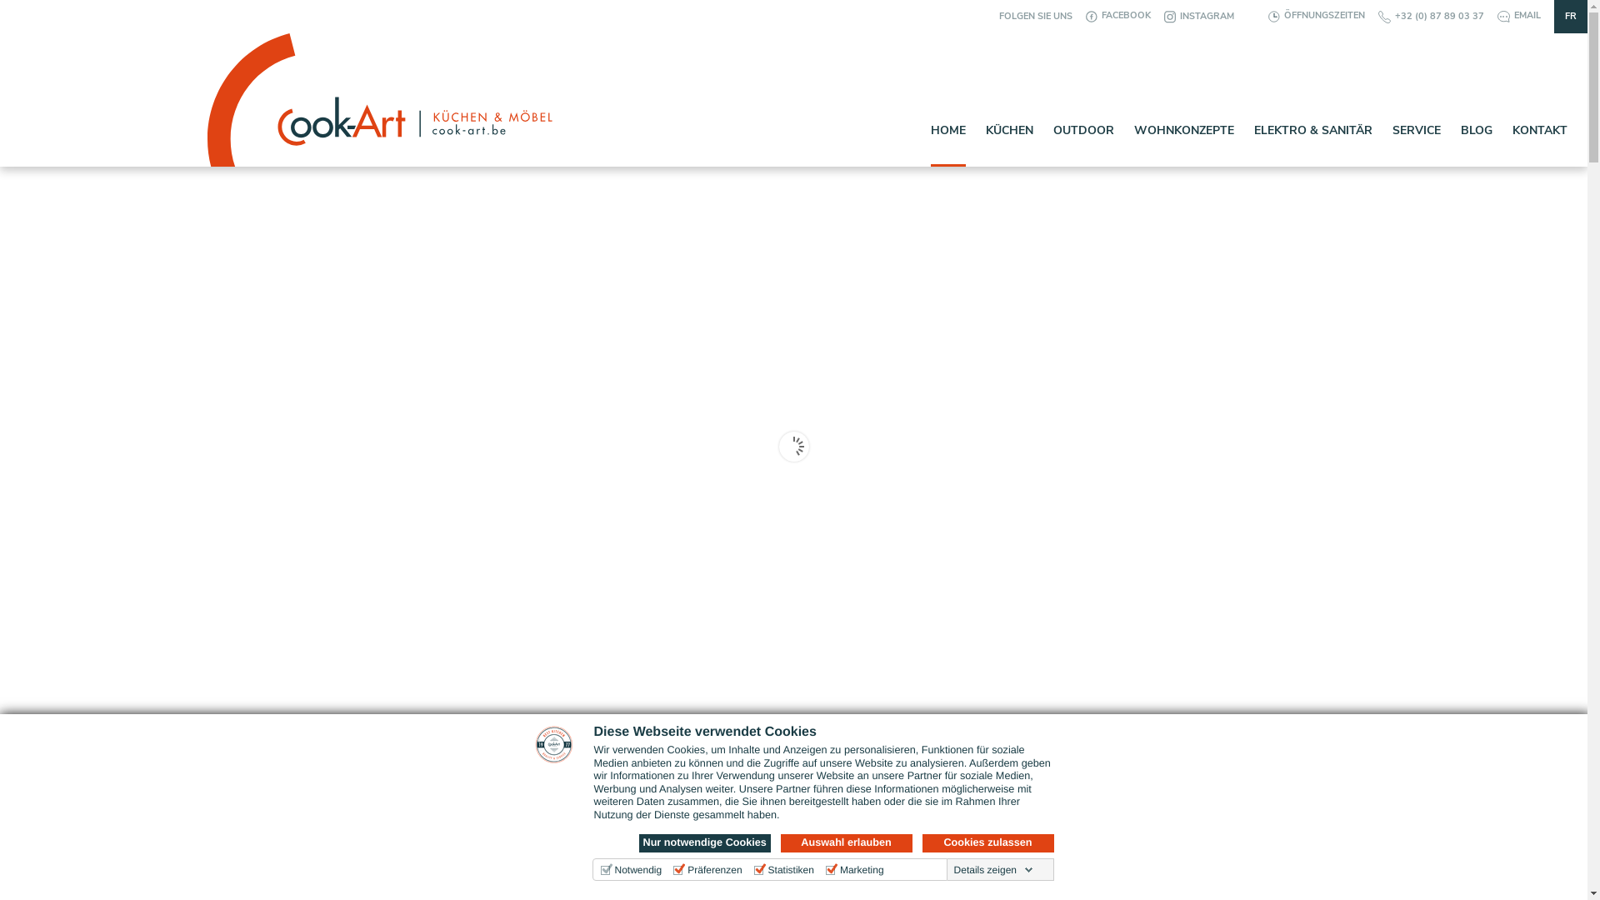  Describe the element at coordinates (993, 870) in the screenshot. I see `Details zeigen` at that location.